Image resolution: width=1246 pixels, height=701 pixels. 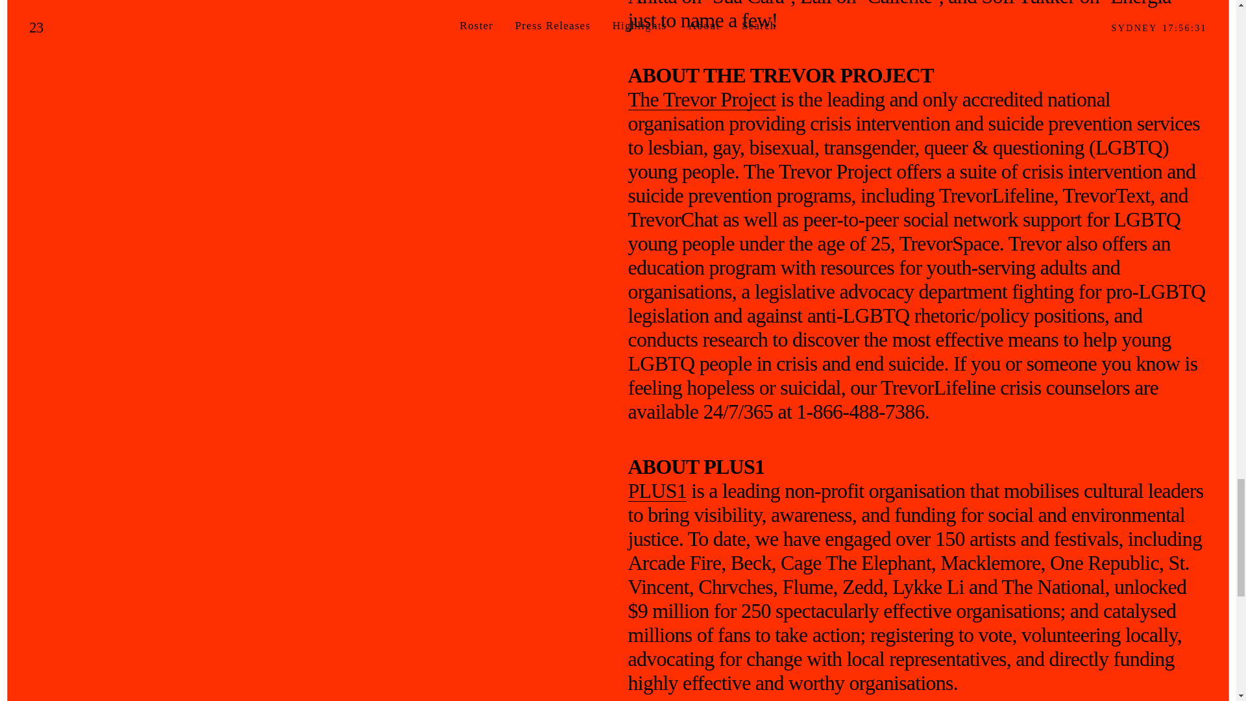 I want to click on PLUS1, so click(x=657, y=491).